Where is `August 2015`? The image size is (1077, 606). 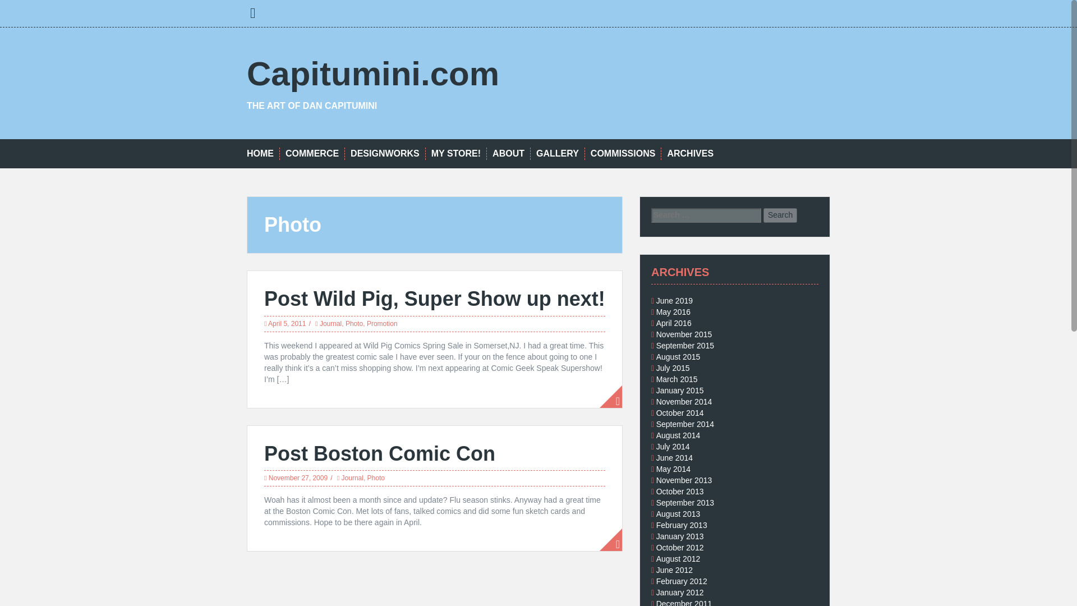
August 2015 is located at coordinates (678, 356).